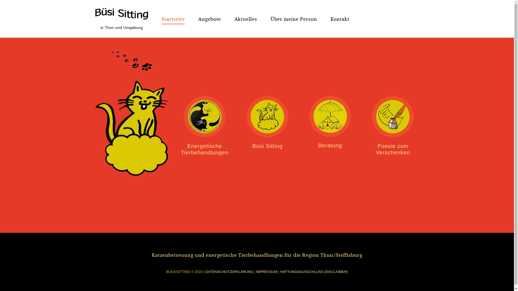 This screenshot has height=291, width=518. What do you see at coordinates (330, 126) in the screenshot?
I see `Beratung` at bounding box center [330, 126].